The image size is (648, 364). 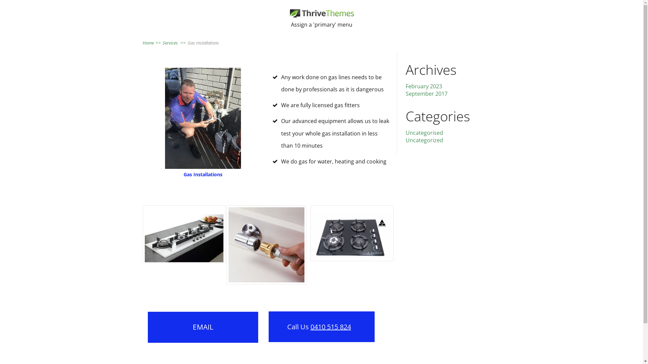 I want to click on Home >>, so click(x=153, y=43).